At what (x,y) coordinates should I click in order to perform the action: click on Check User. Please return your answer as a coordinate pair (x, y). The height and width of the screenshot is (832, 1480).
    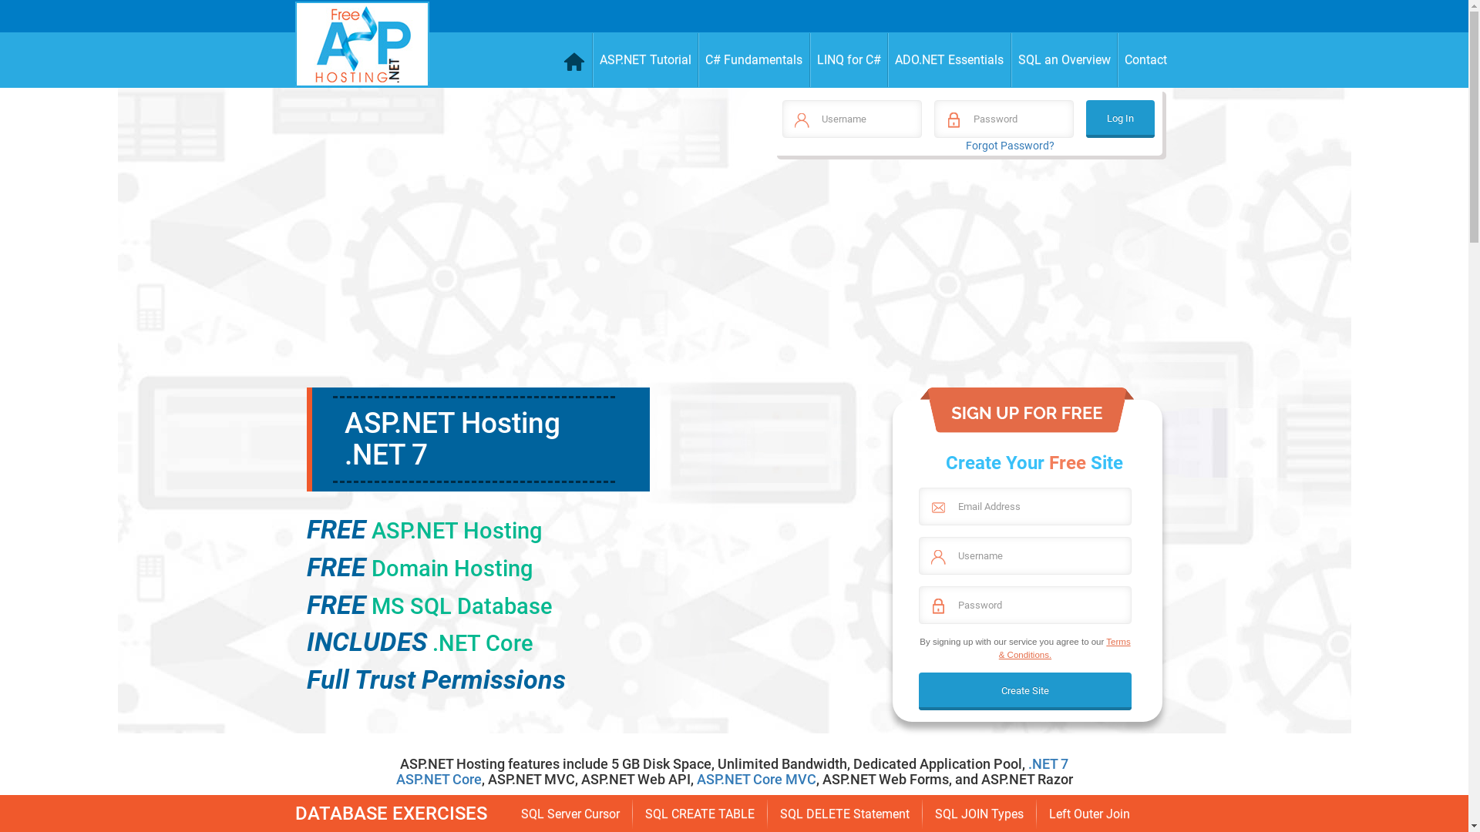
    Looking at the image, I should click on (31, 18).